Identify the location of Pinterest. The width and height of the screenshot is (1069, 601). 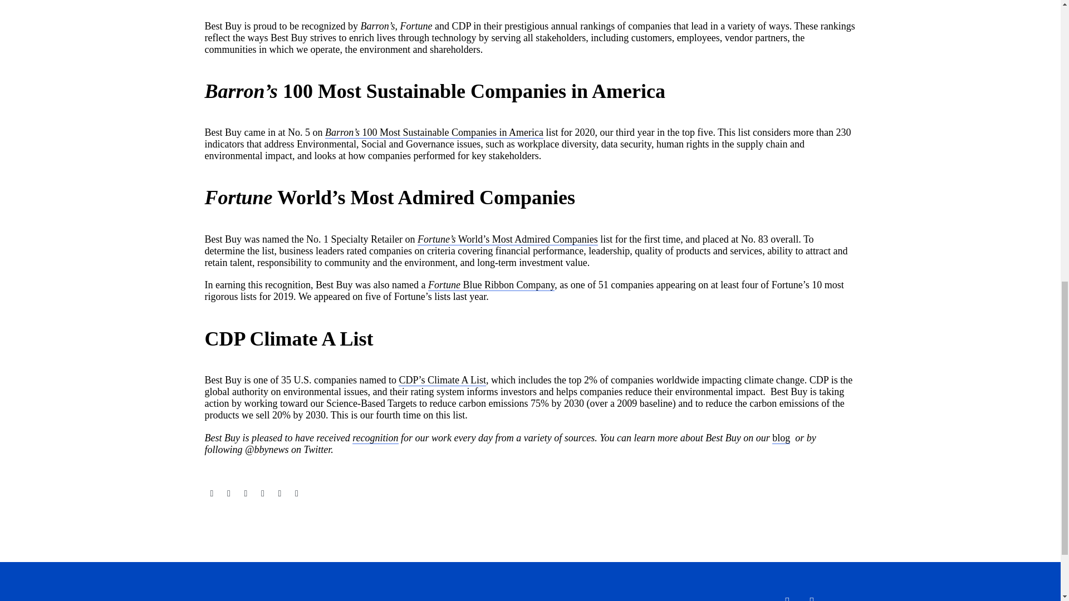
(246, 494).